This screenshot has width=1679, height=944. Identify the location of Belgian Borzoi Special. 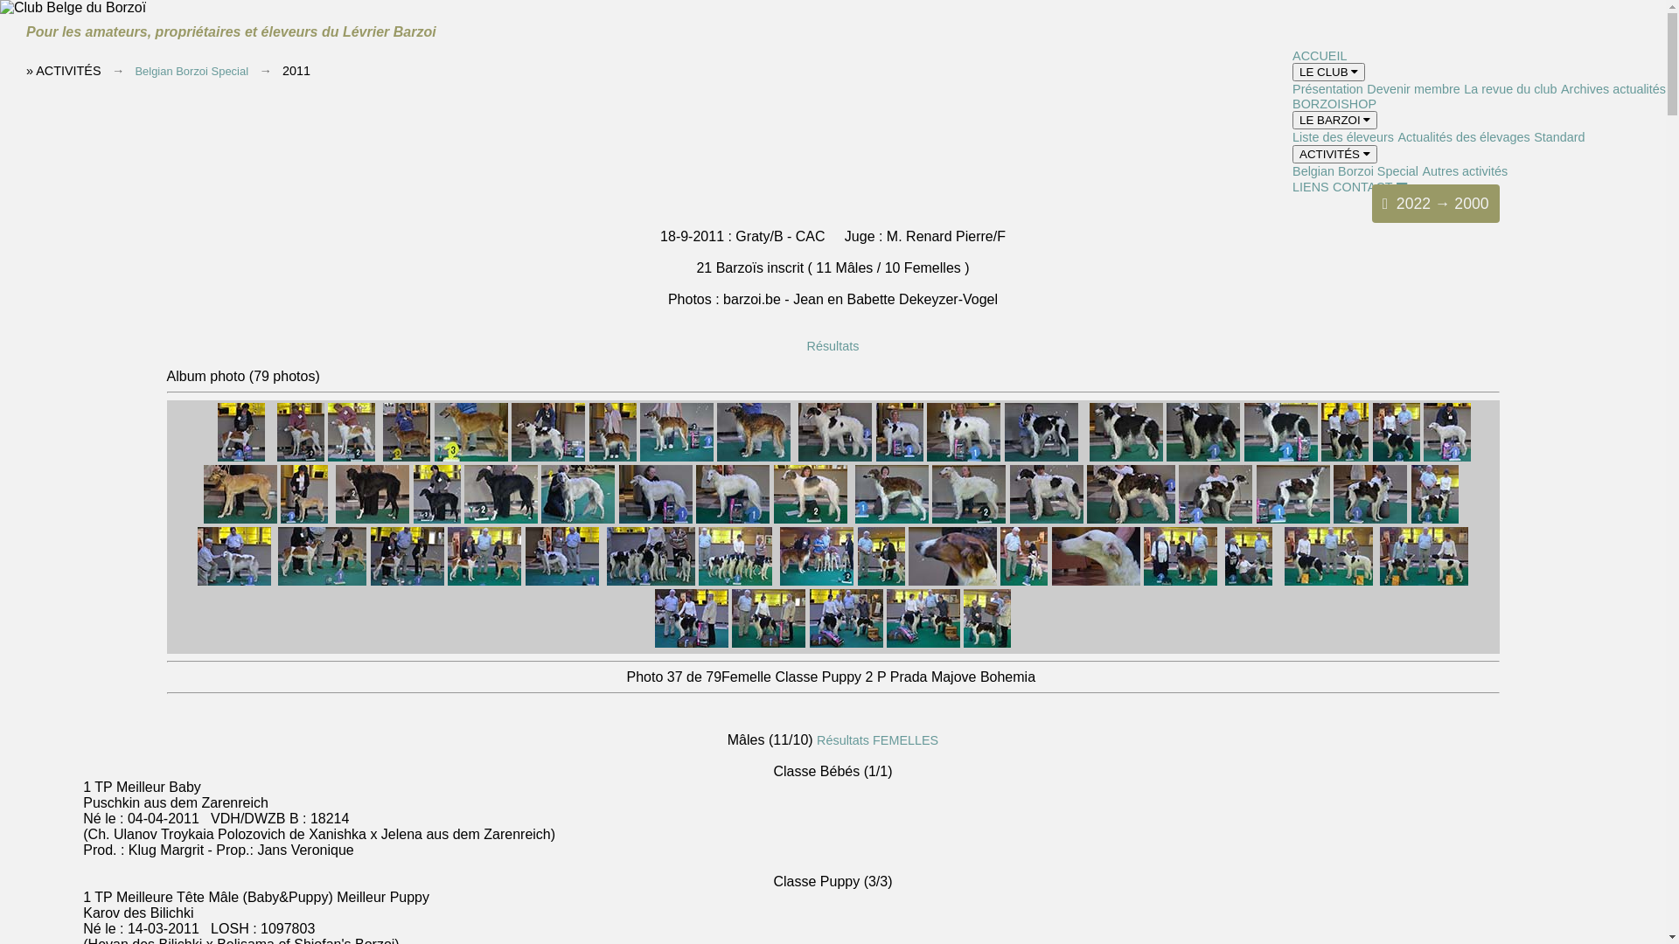
(1355, 171).